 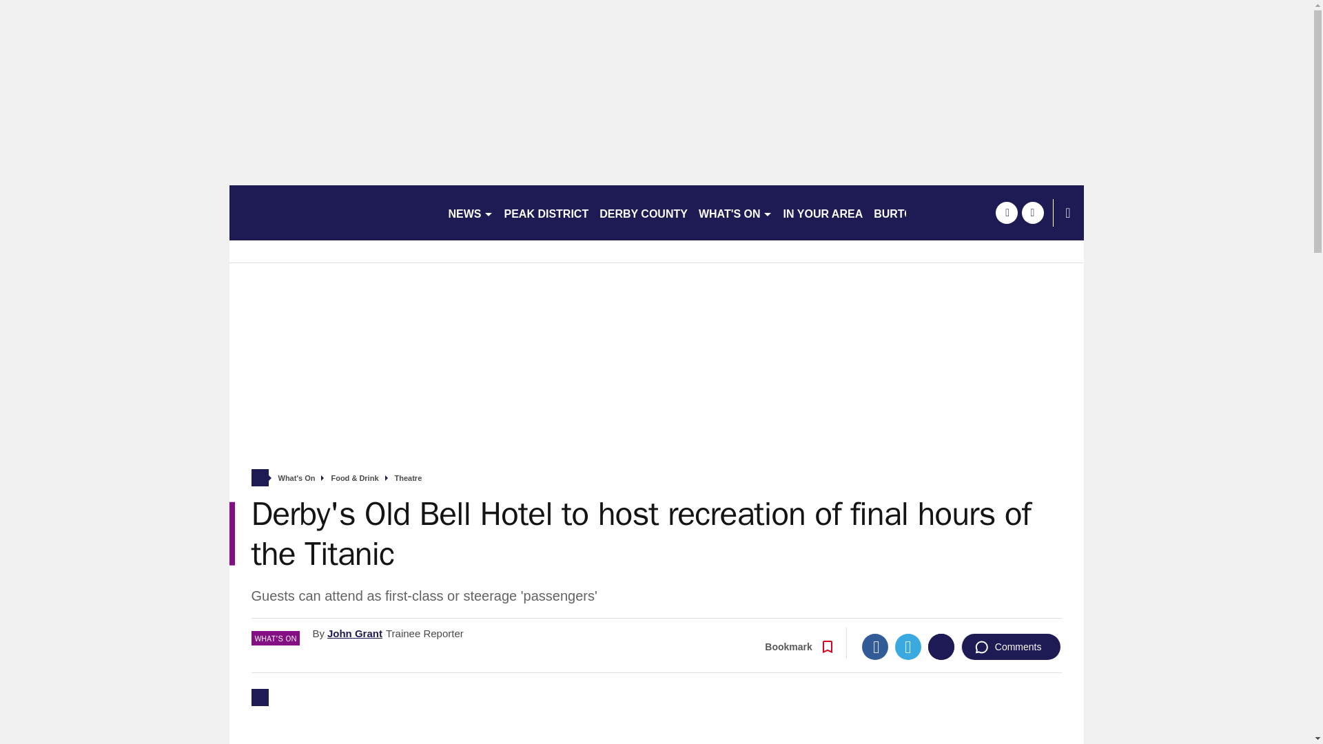 I want to click on IN YOUR AREA, so click(x=823, y=212).